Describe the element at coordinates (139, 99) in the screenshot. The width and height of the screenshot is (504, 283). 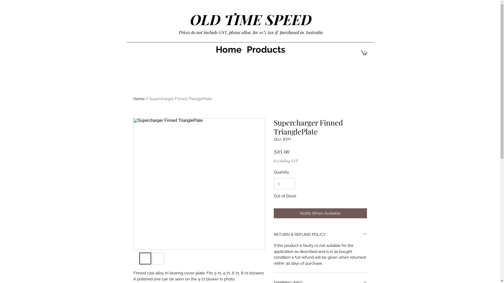
I see `Home` at that location.